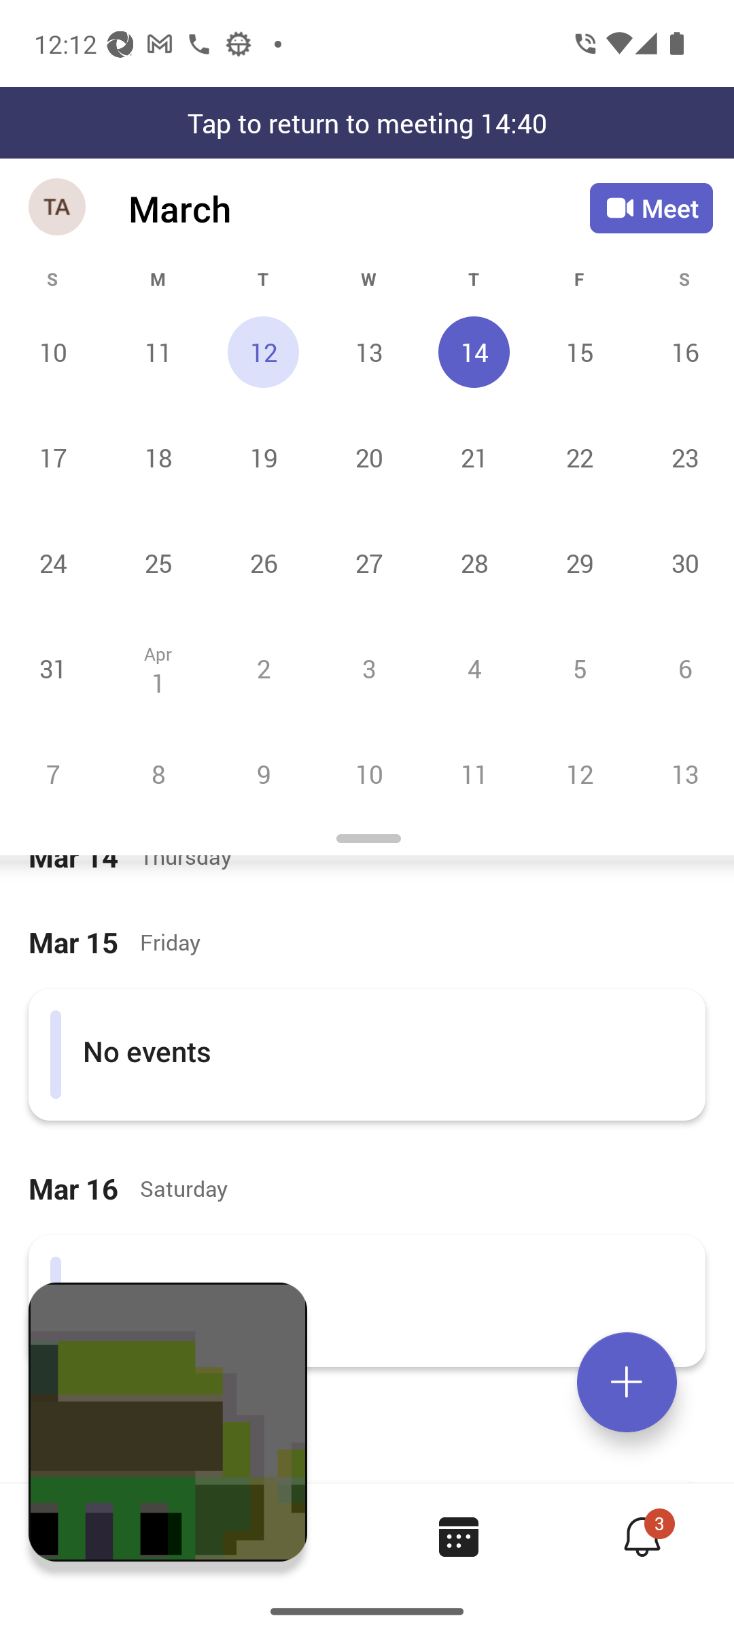 Image resolution: width=734 pixels, height=1633 pixels. I want to click on Monday, April 8 8, so click(158, 774).